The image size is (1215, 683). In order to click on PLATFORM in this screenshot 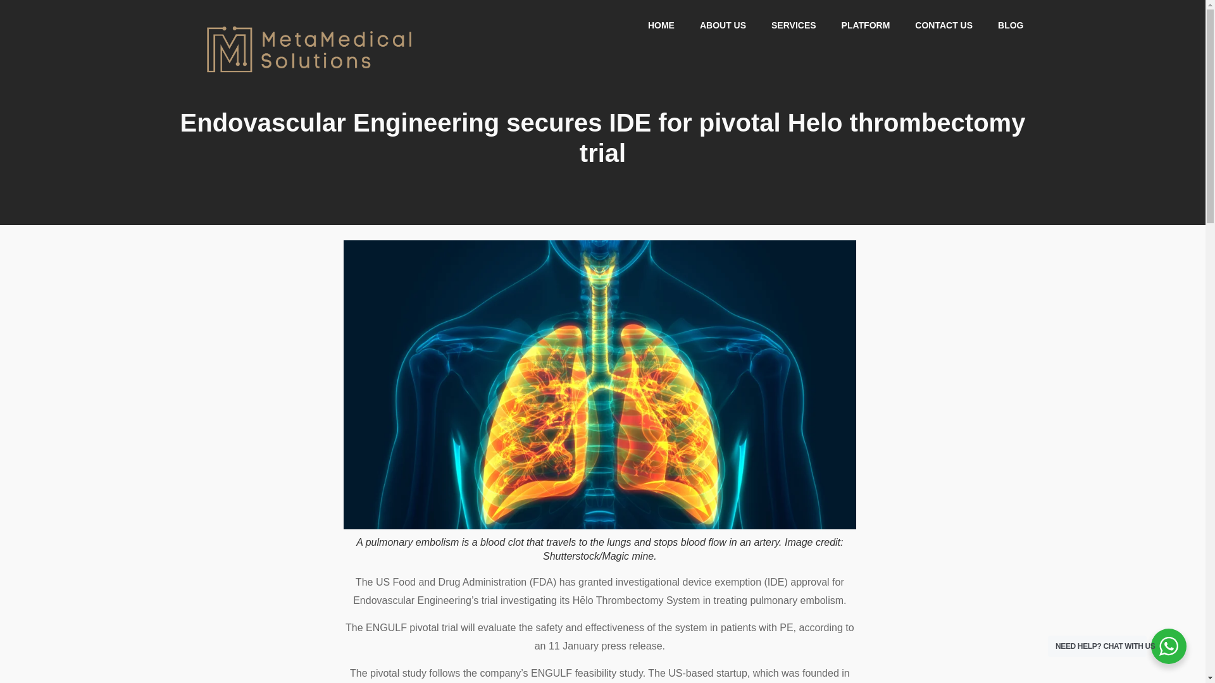, I will do `click(866, 25)`.